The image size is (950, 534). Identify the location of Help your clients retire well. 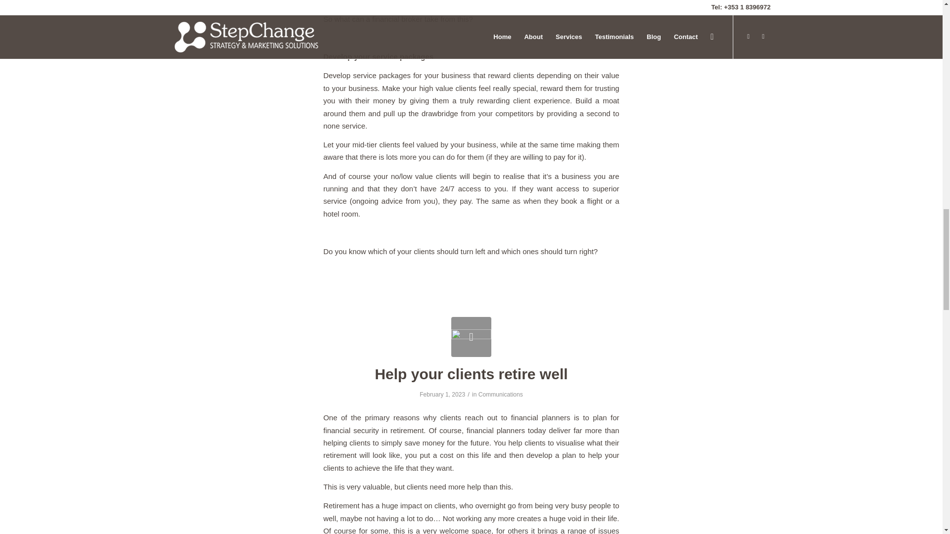
(471, 374).